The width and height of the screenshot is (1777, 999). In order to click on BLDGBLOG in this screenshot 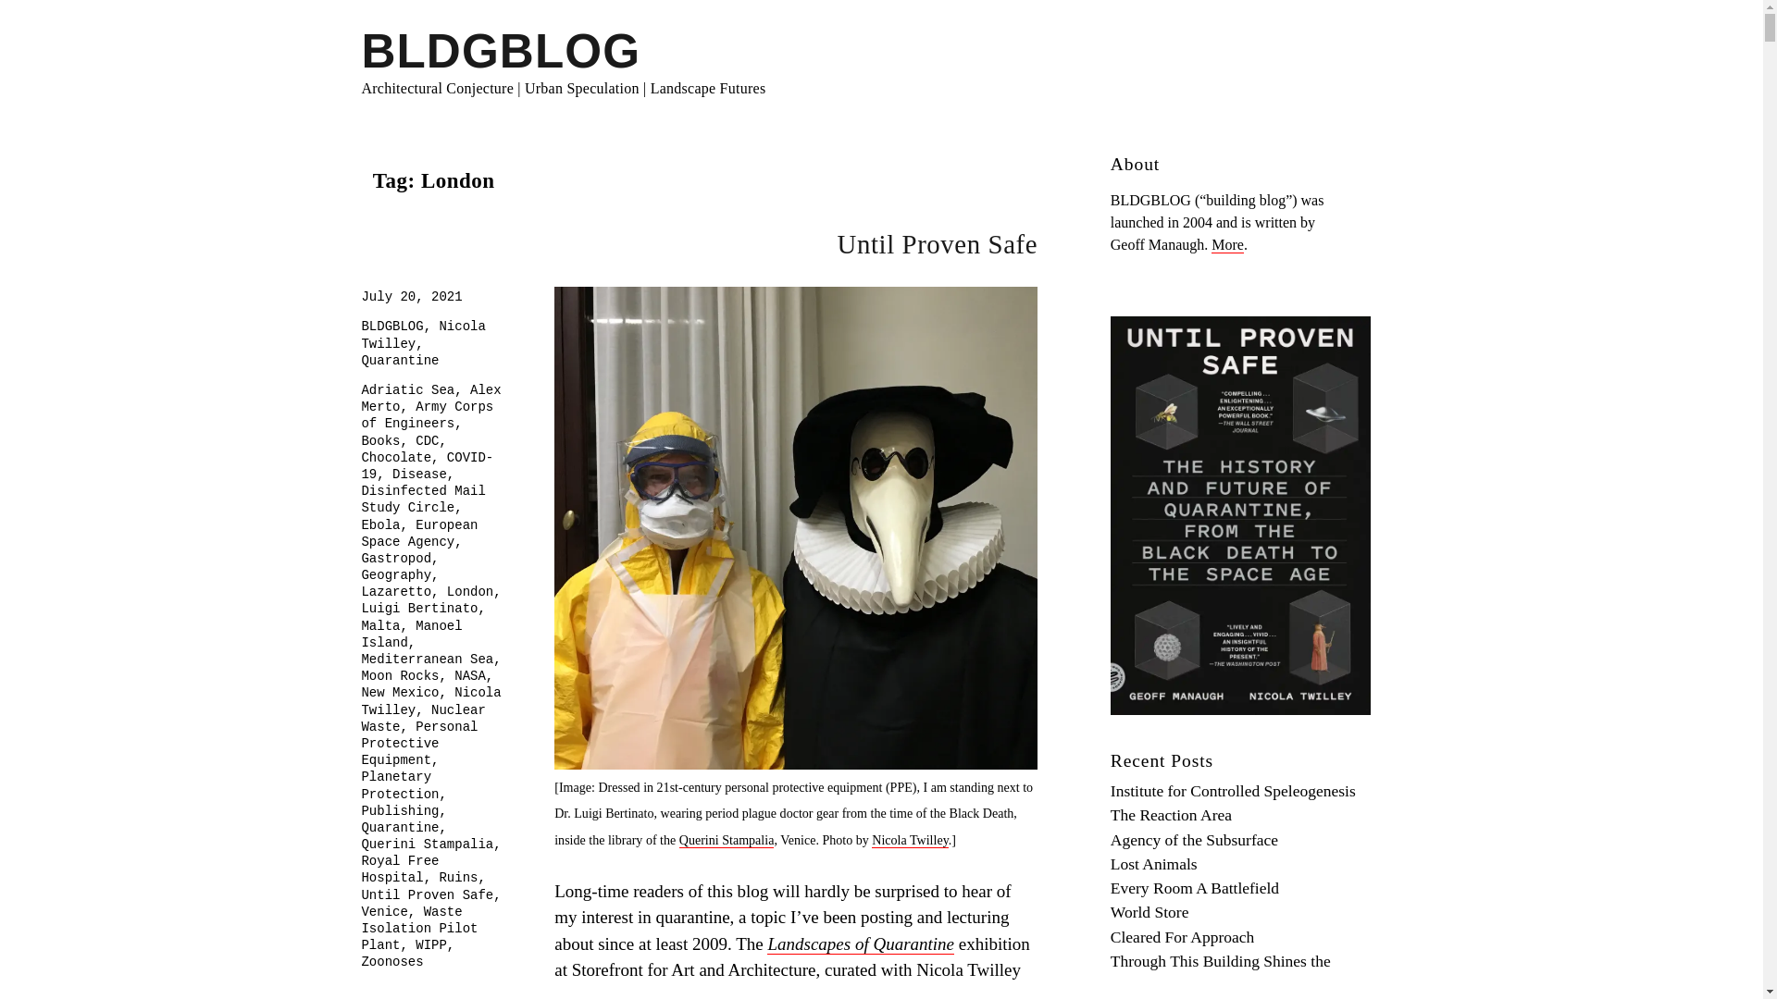, I will do `click(500, 52)`.